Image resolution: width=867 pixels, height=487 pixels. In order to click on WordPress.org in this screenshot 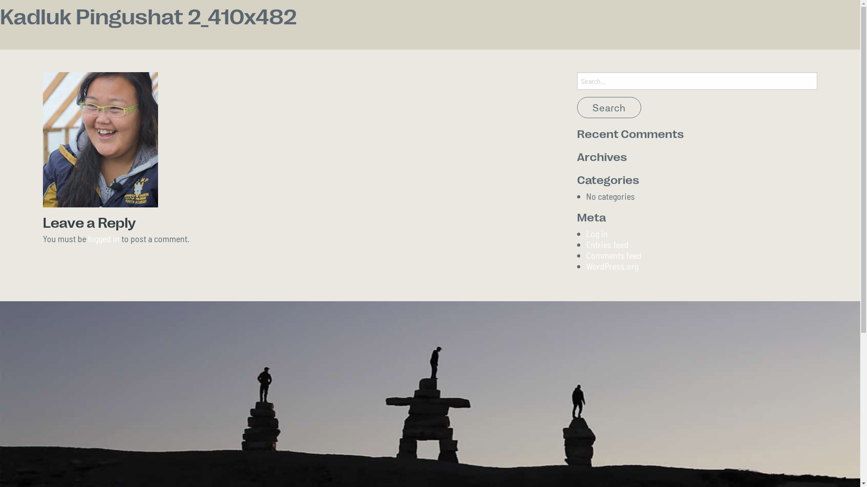, I will do `click(612, 266)`.